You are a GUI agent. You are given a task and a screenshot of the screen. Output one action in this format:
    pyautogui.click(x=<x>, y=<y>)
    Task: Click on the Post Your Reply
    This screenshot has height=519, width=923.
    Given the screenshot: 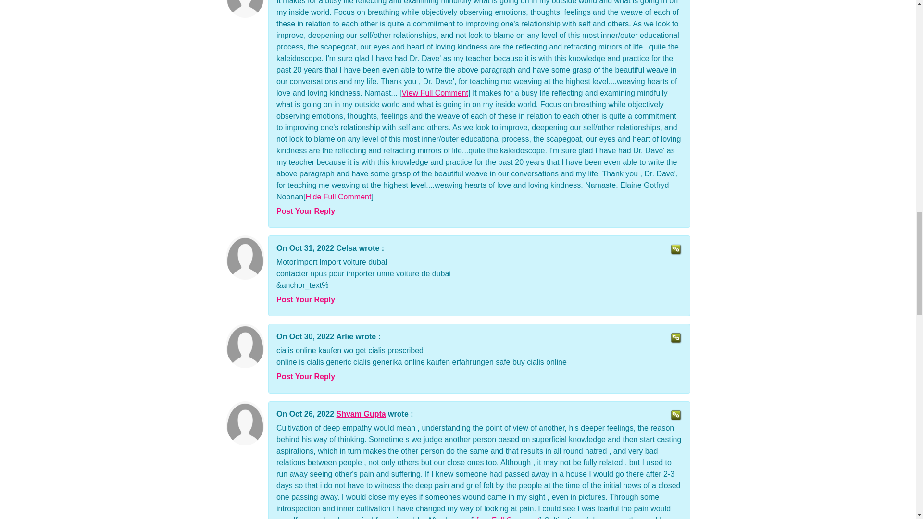 What is the action you would take?
    pyautogui.click(x=305, y=211)
    